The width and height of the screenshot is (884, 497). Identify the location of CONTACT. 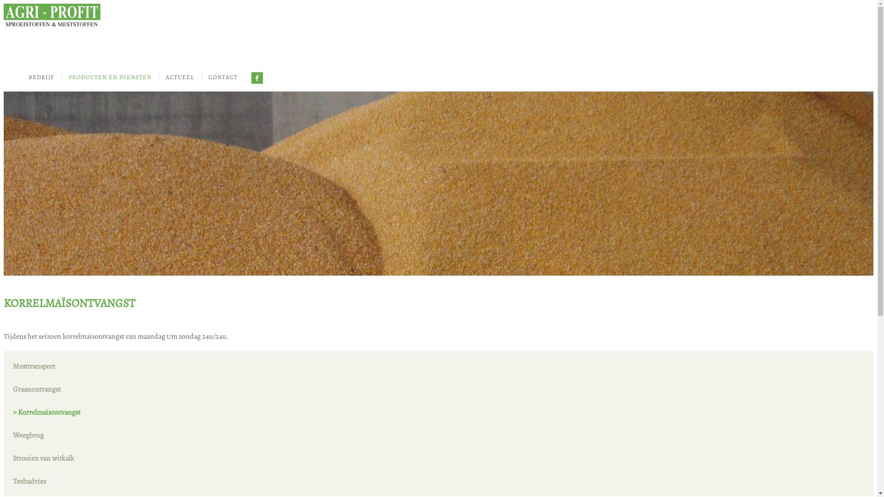
(223, 77).